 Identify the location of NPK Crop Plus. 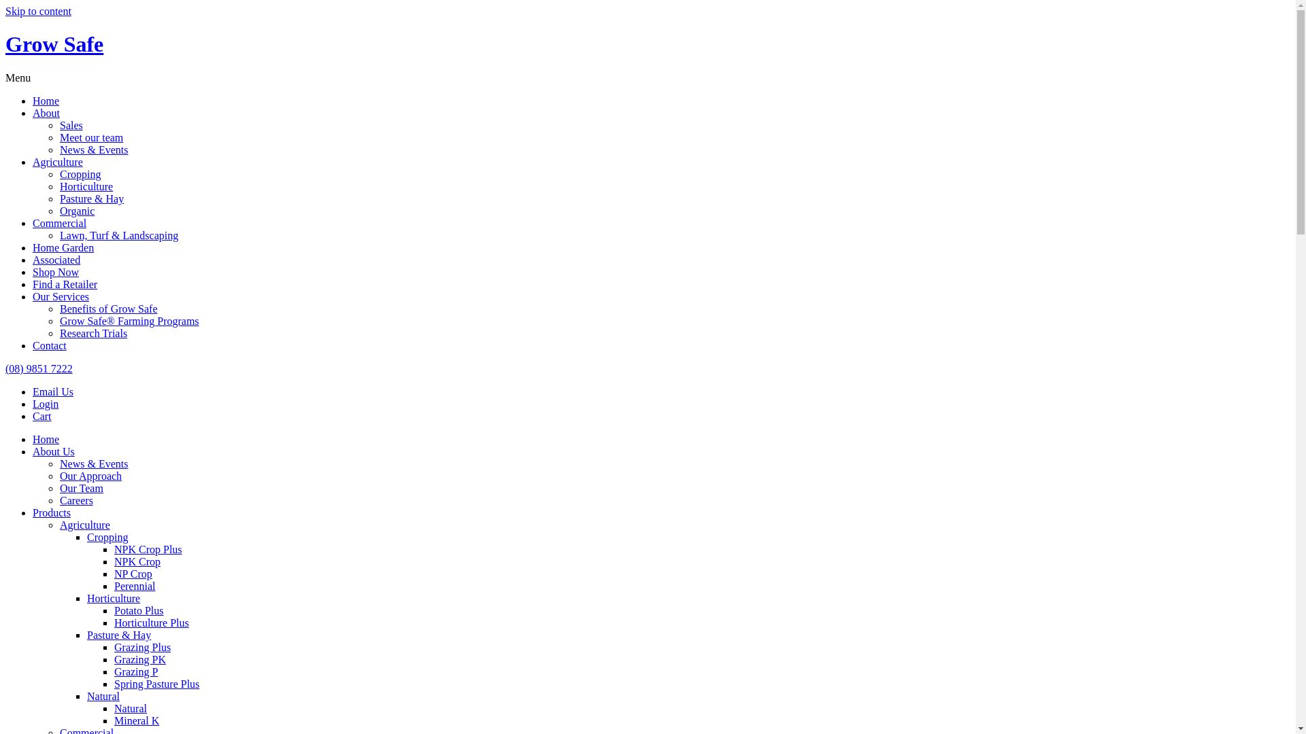
(148, 549).